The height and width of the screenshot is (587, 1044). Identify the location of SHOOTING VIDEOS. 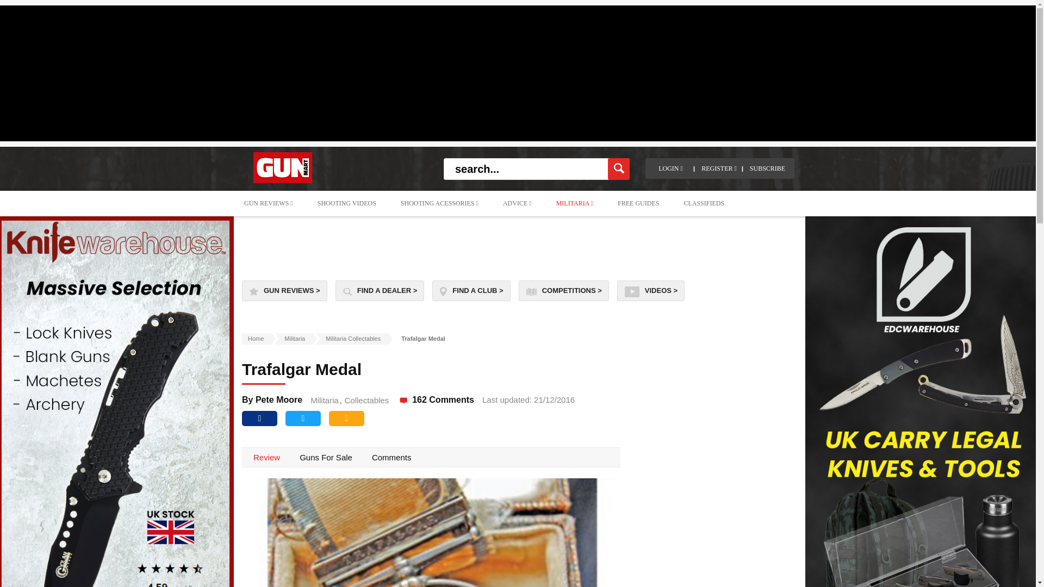
(347, 203).